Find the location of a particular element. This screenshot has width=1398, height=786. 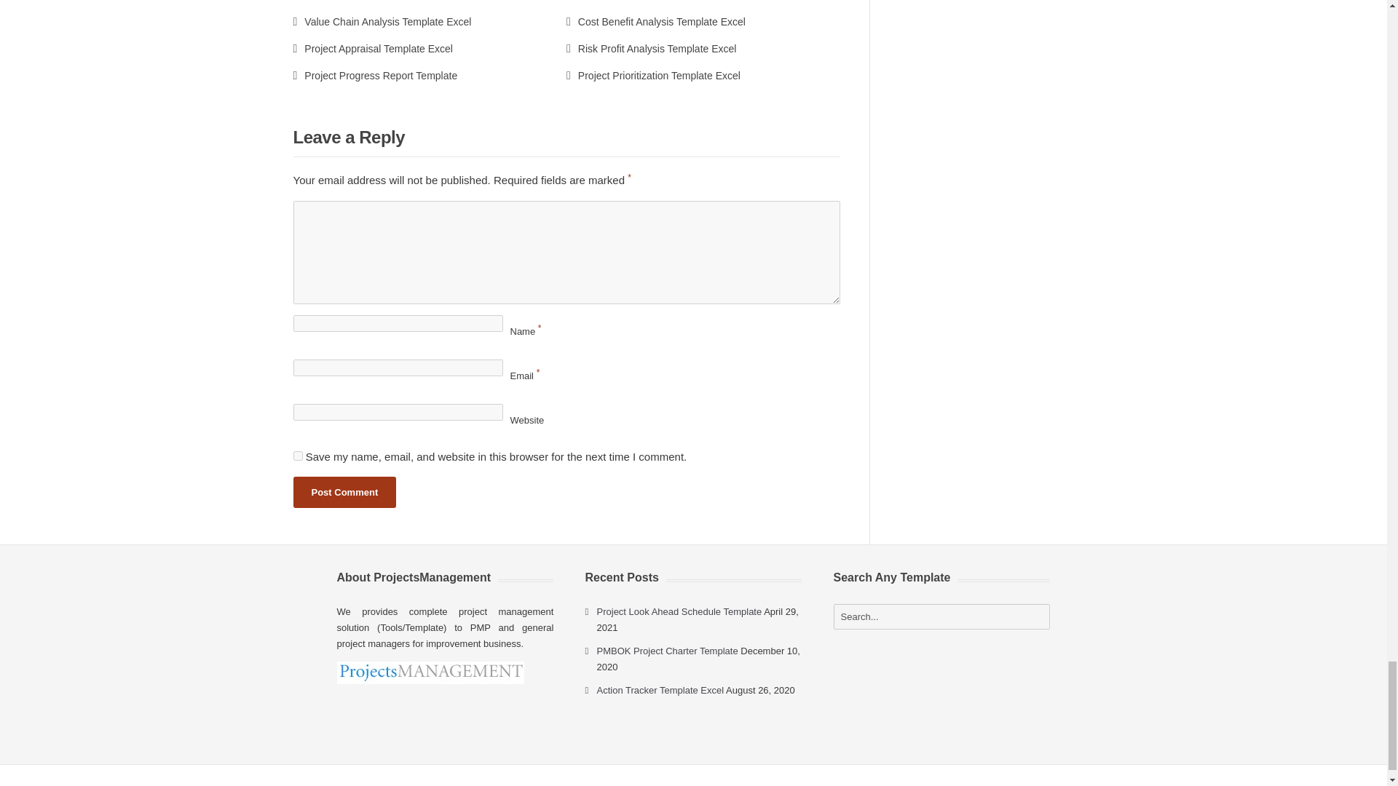

Search... is located at coordinates (942, 617).